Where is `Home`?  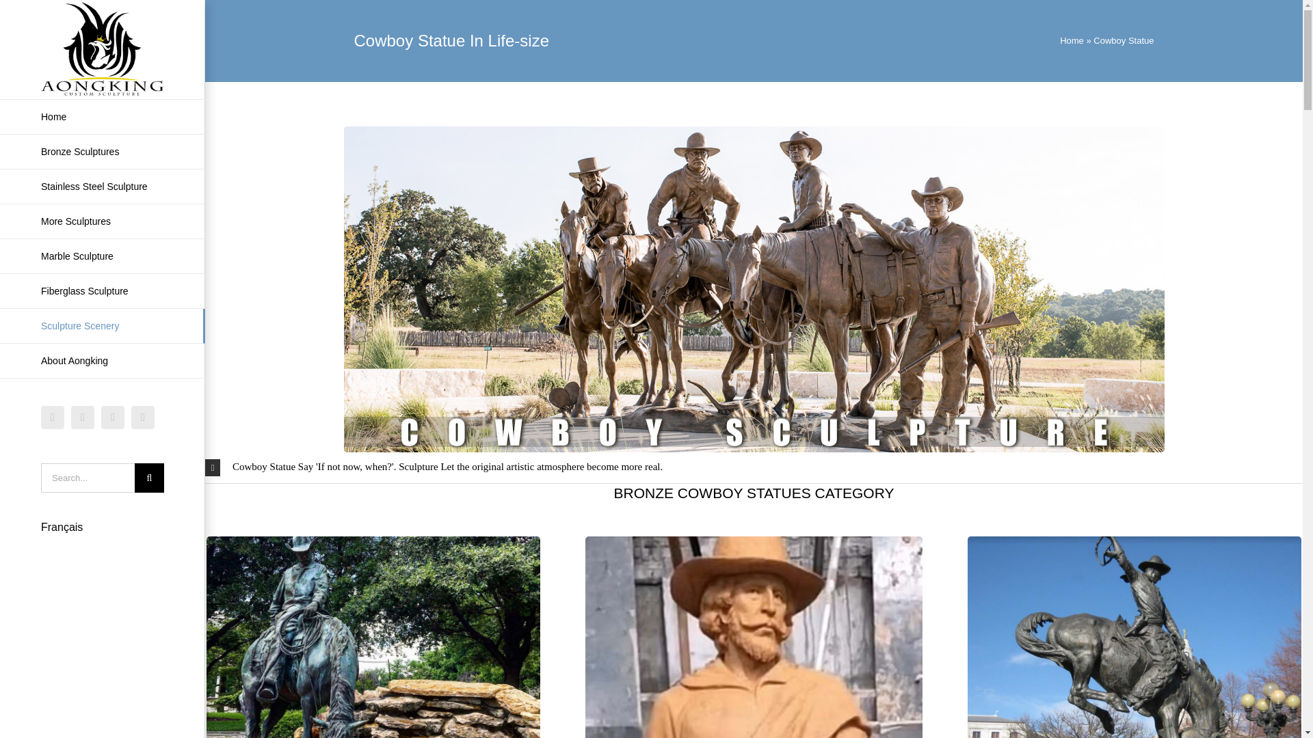 Home is located at coordinates (103, 116).